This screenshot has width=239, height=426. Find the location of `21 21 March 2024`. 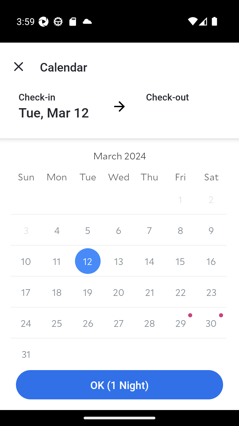

21 21 March 2024 is located at coordinates (149, 292).